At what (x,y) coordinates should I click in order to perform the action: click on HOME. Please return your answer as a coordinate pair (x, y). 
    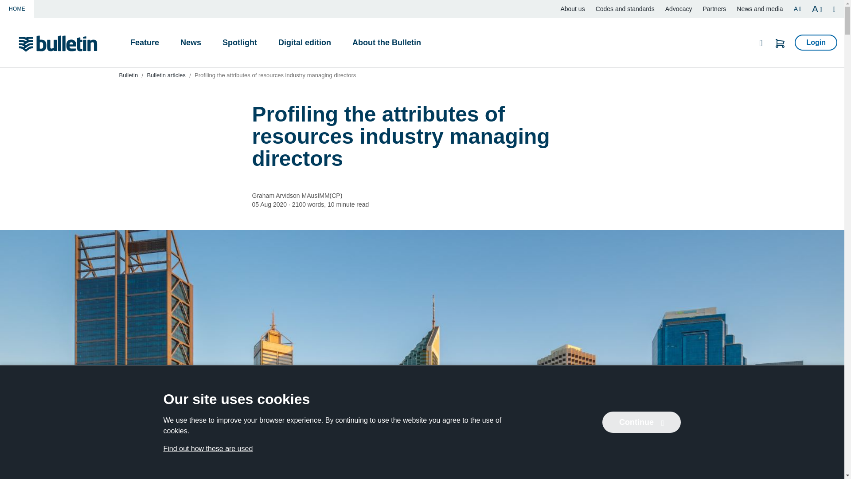
    Looking at the image, I should click on (17, 9).